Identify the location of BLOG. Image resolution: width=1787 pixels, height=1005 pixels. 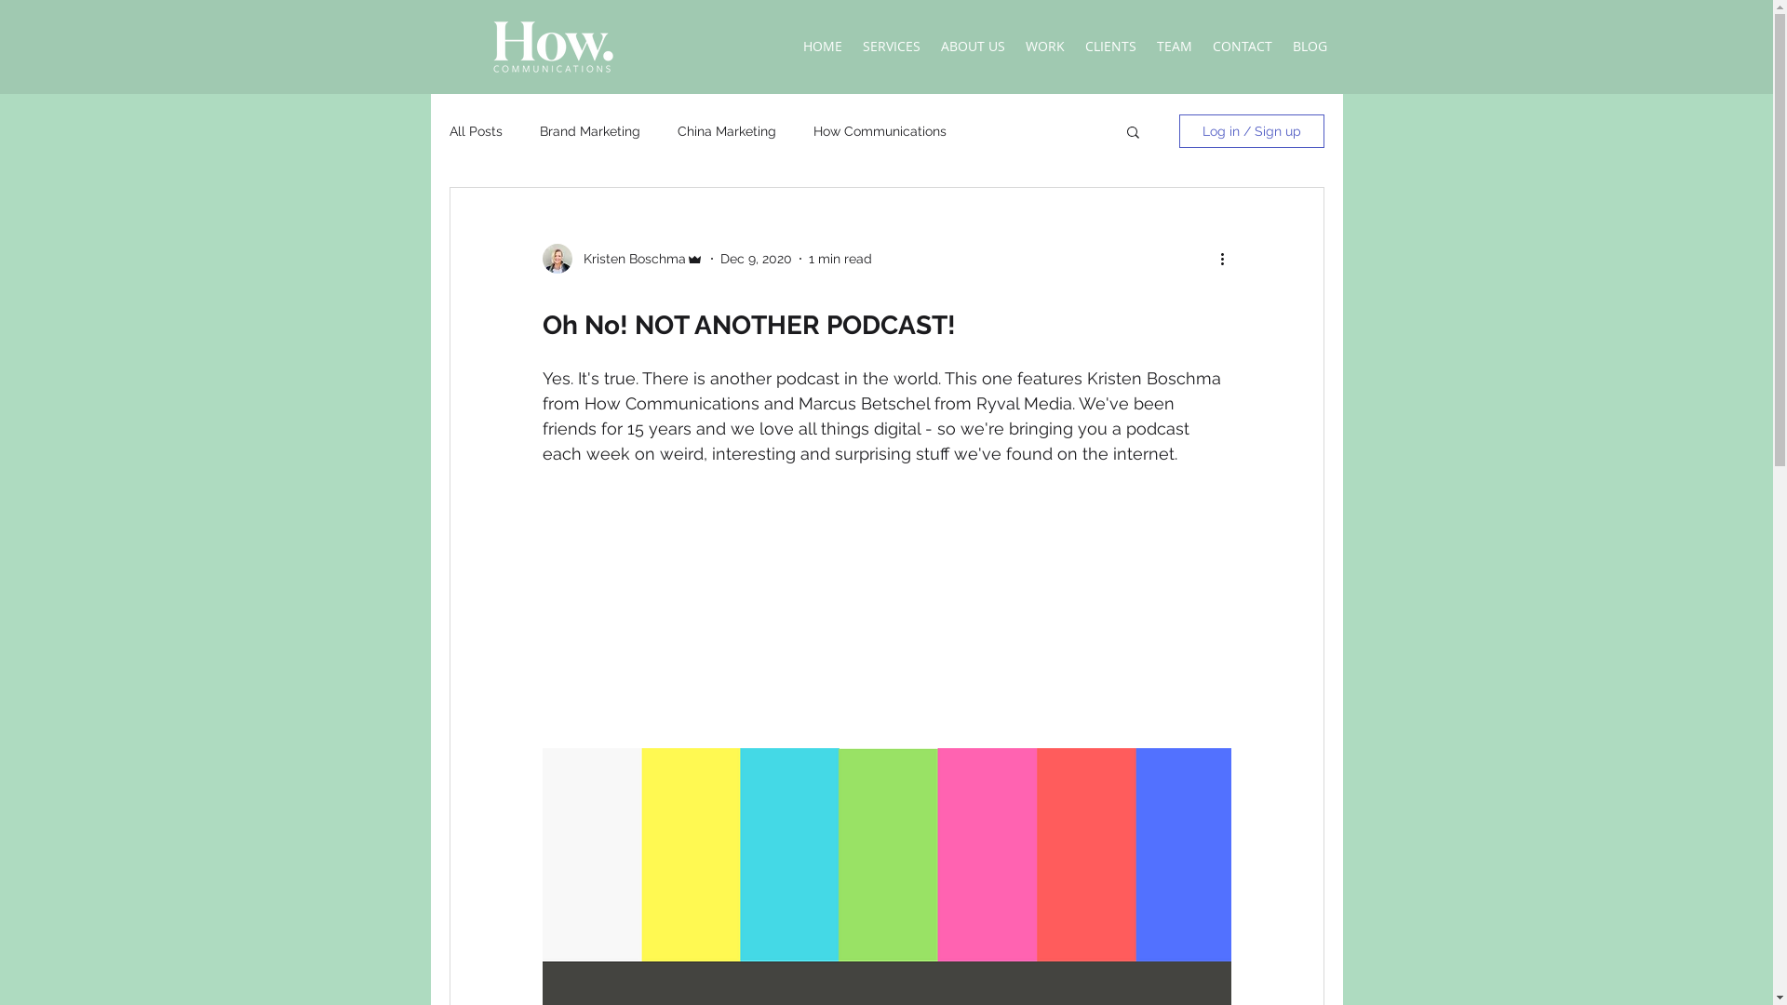
(1310, 47).